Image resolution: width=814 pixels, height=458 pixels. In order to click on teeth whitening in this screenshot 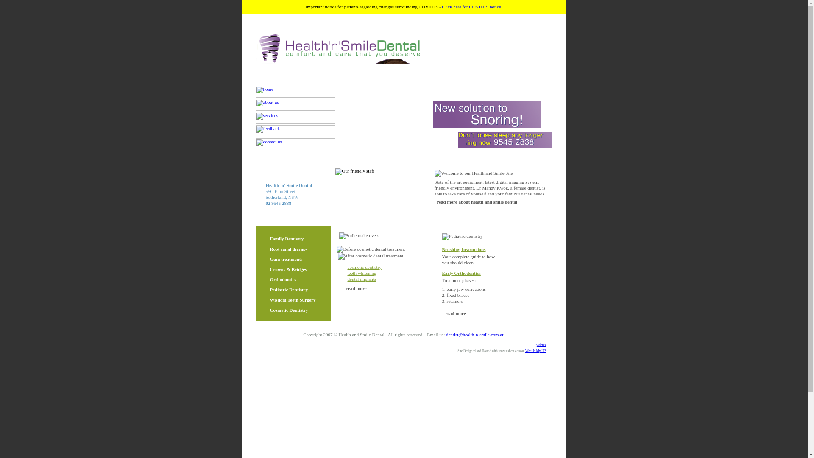, I will do `click(362, 273)`.